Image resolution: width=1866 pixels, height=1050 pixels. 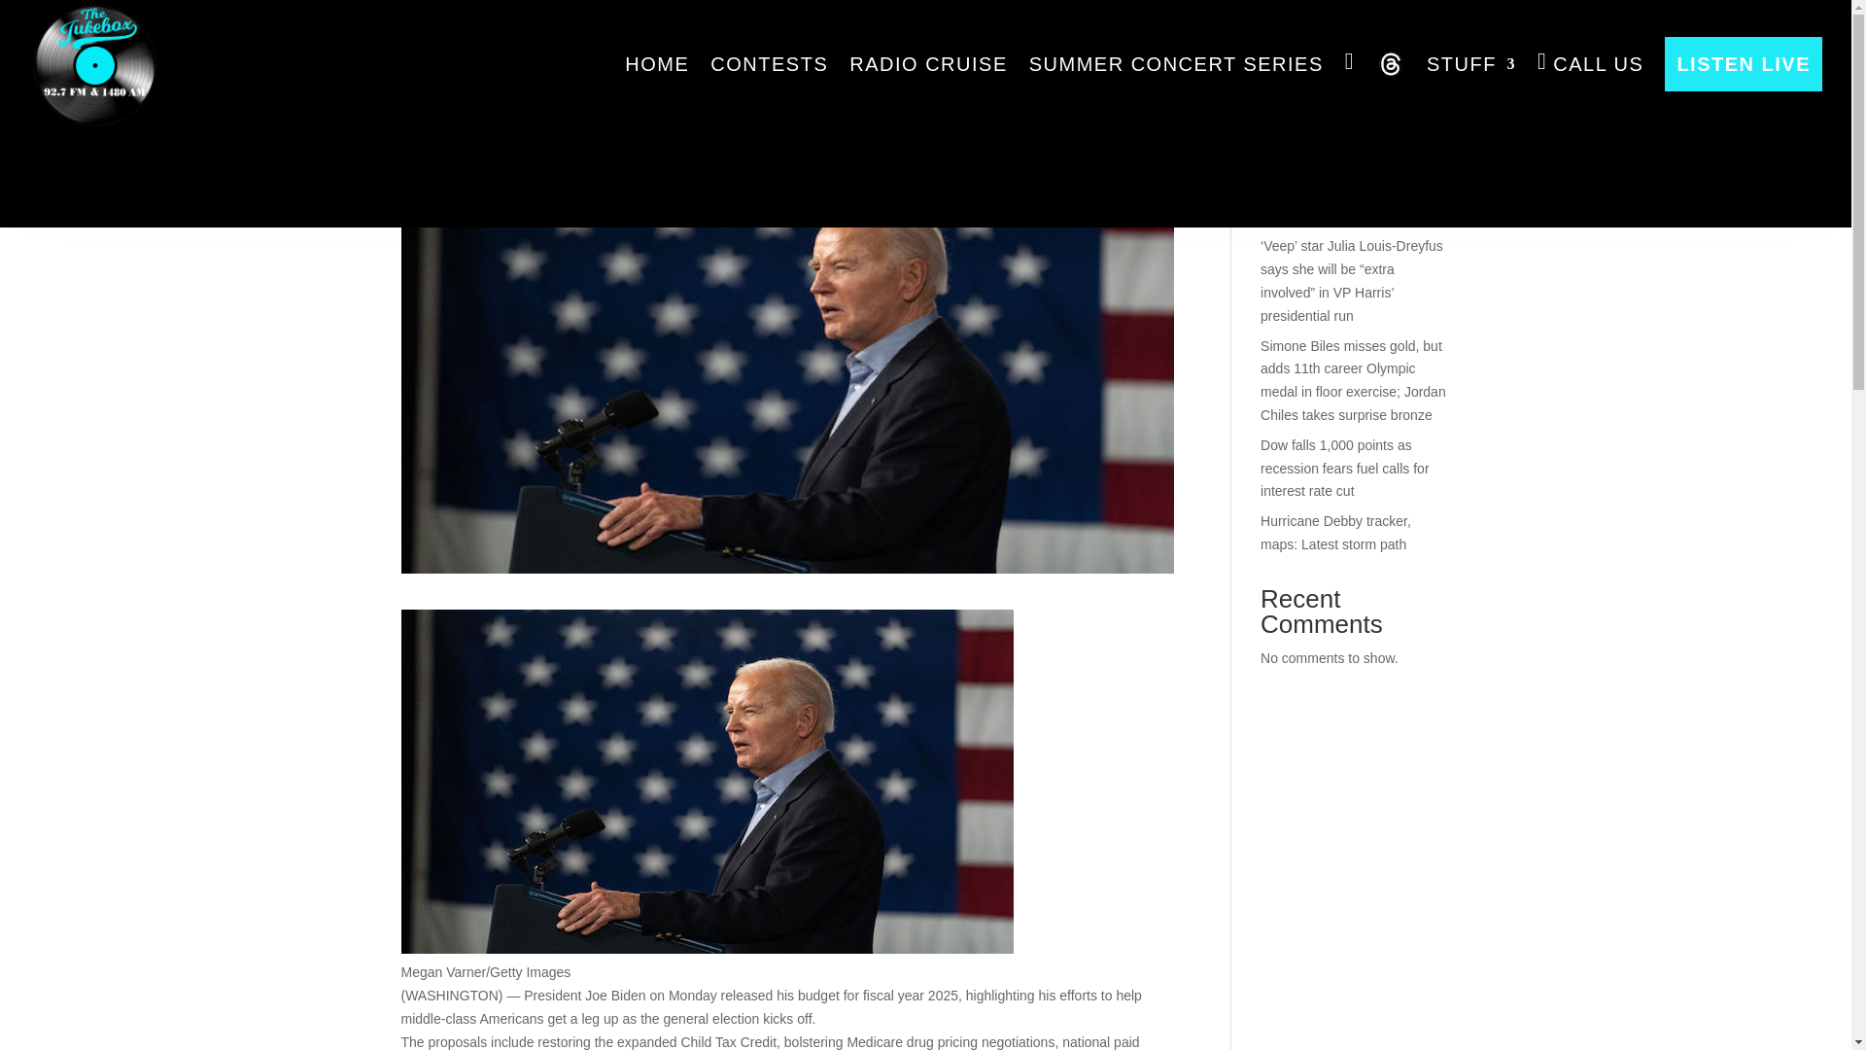 What do you see at coordinates (770, 64) in the screenshot?
I see `CONTESTS` at bounding box center [770, 64].